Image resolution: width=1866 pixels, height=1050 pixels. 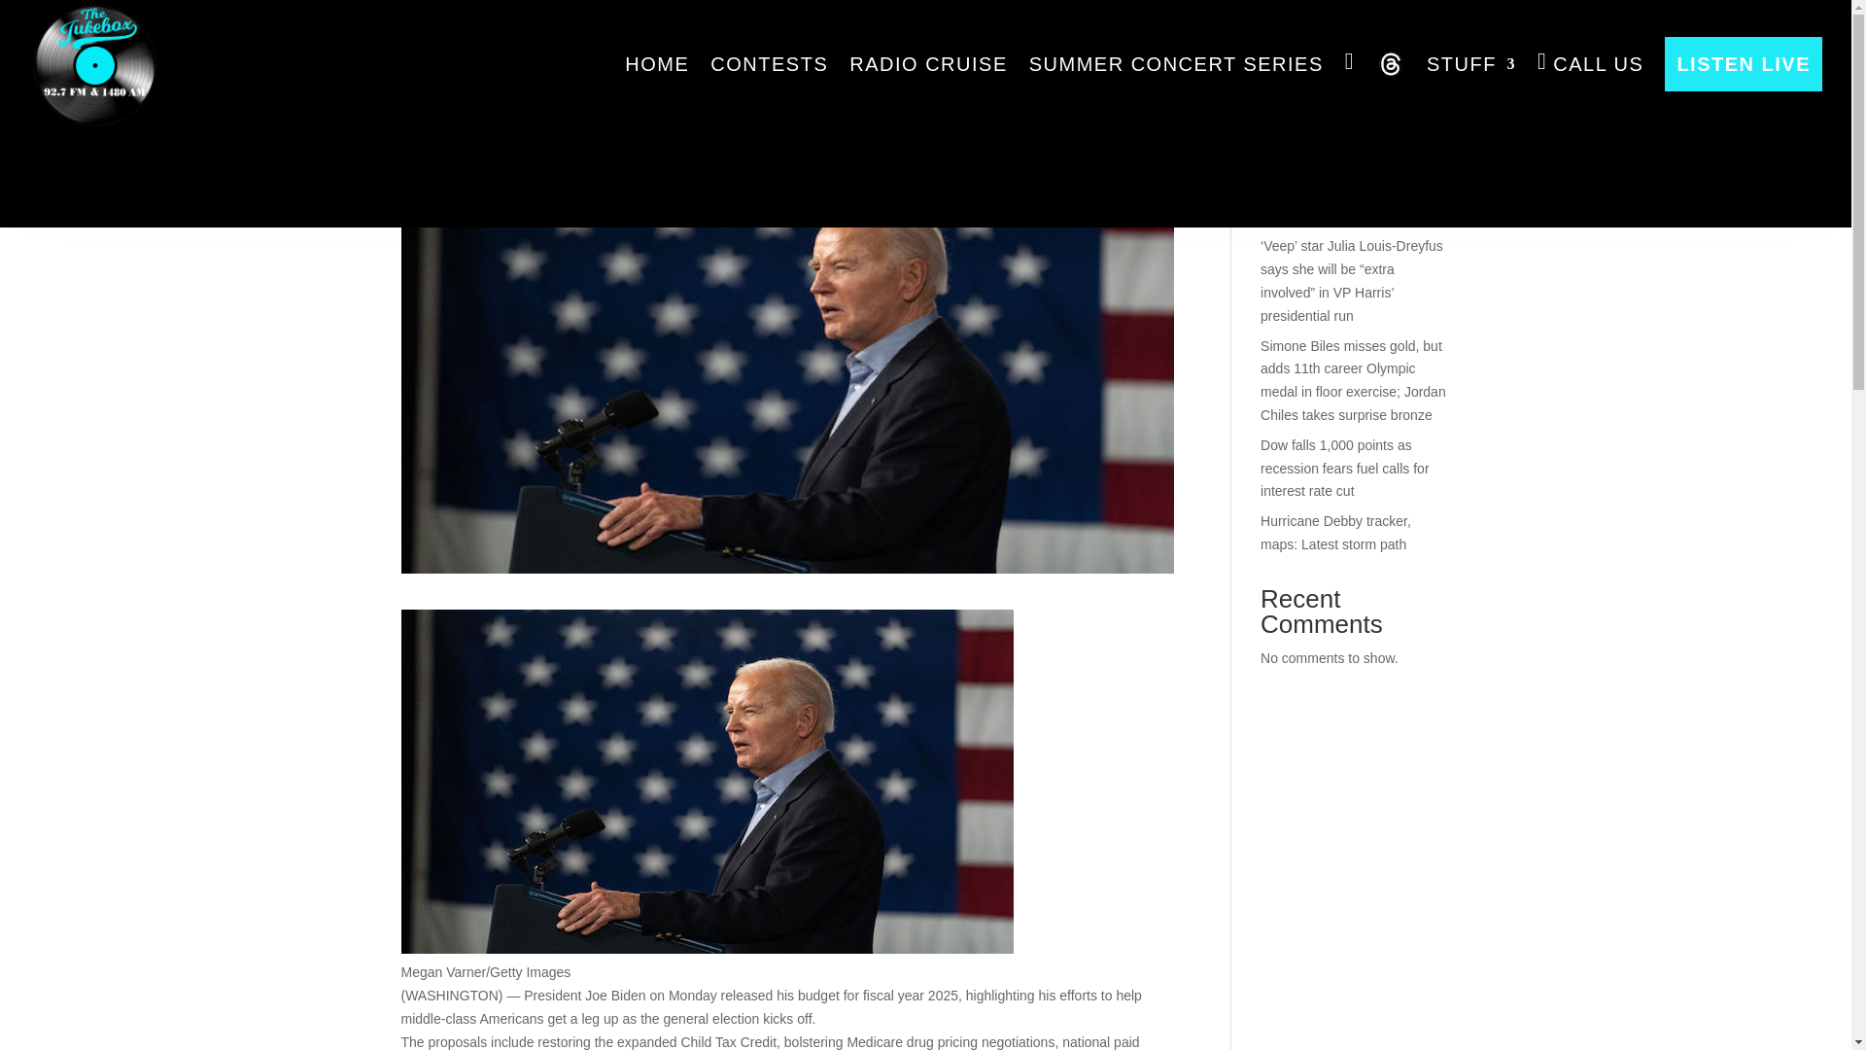 What do you see at coordinates (770, 64) in the screenshot?
I see `CONTESTS` at bounding box center [770, 64].